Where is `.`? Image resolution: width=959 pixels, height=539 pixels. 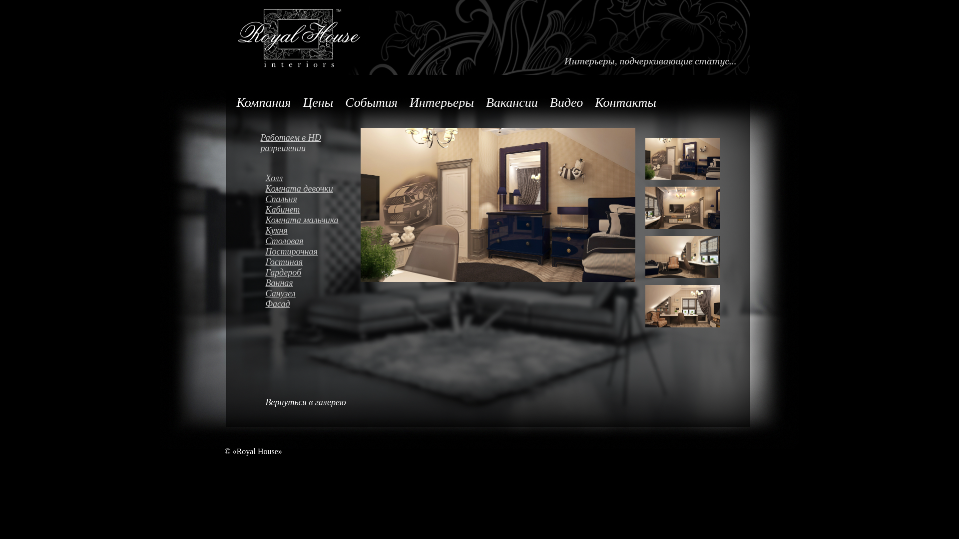 . is located at coordinates (476, 286).